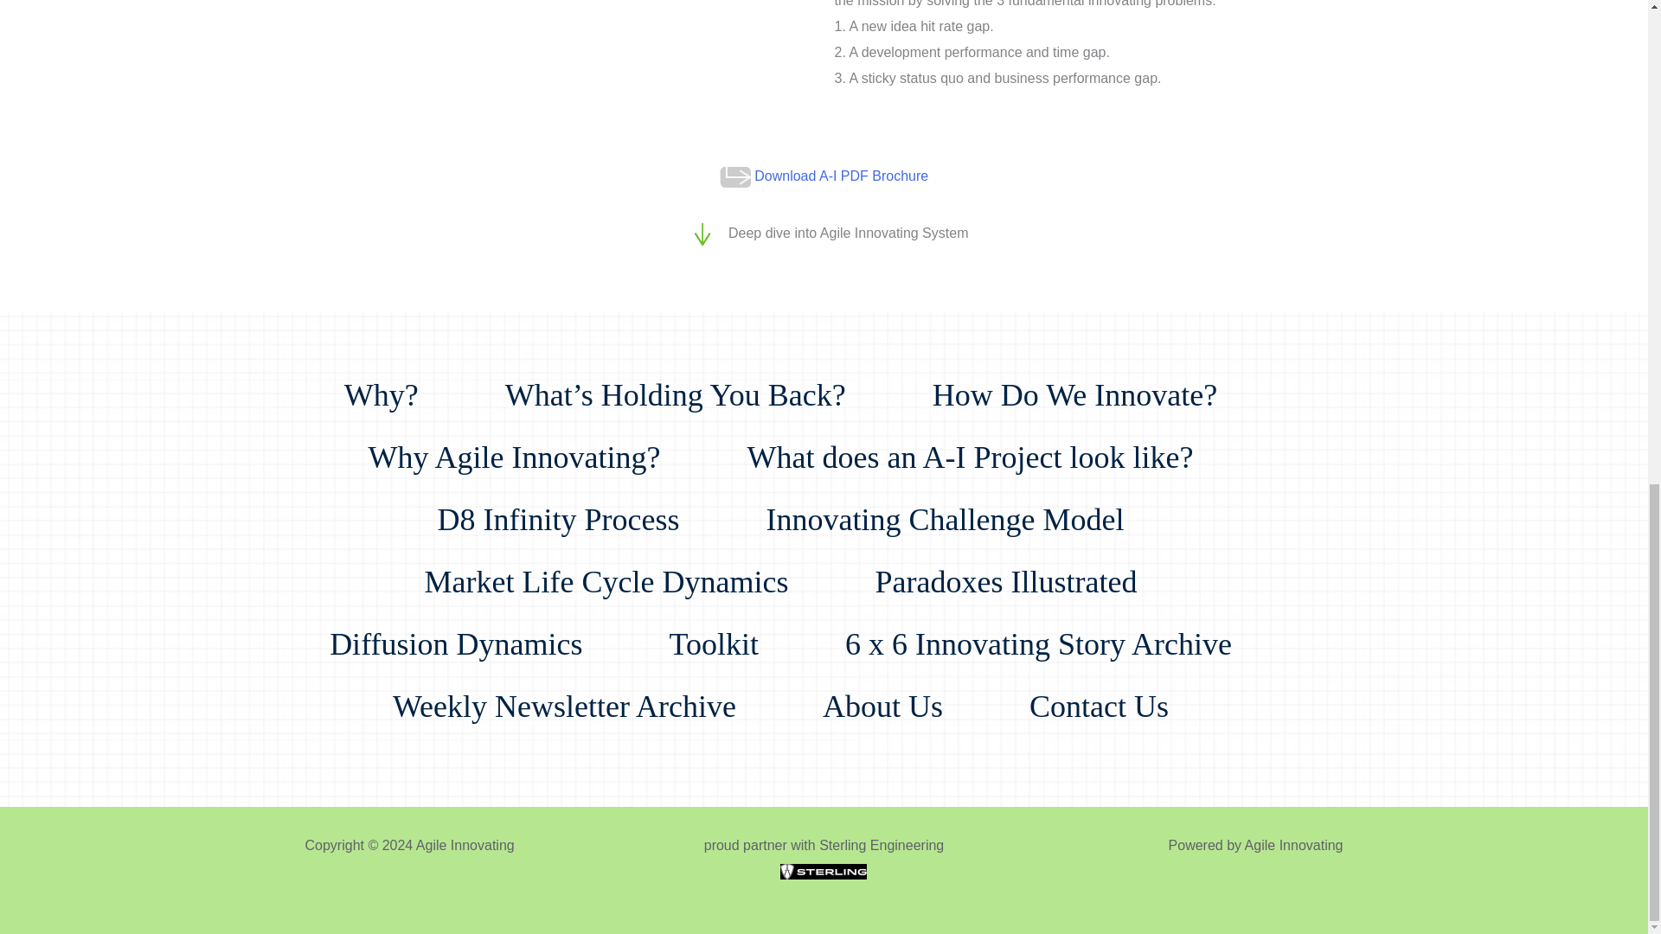 The image size is (1661, 934). Describe the element at coordinates (841, 176) in the screenshot. I see `Download A-I PDF Brochure` at that location.